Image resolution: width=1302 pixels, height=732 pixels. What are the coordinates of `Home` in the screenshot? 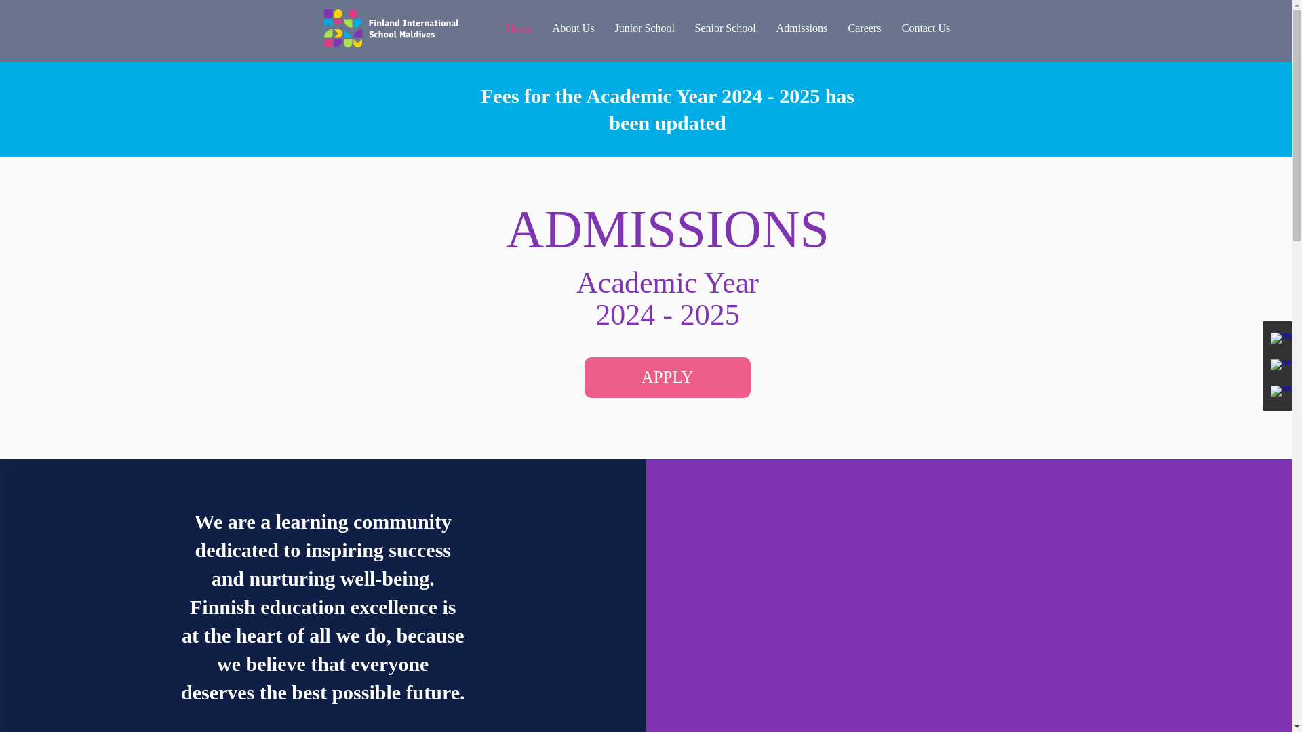 It's located at (518, 27).